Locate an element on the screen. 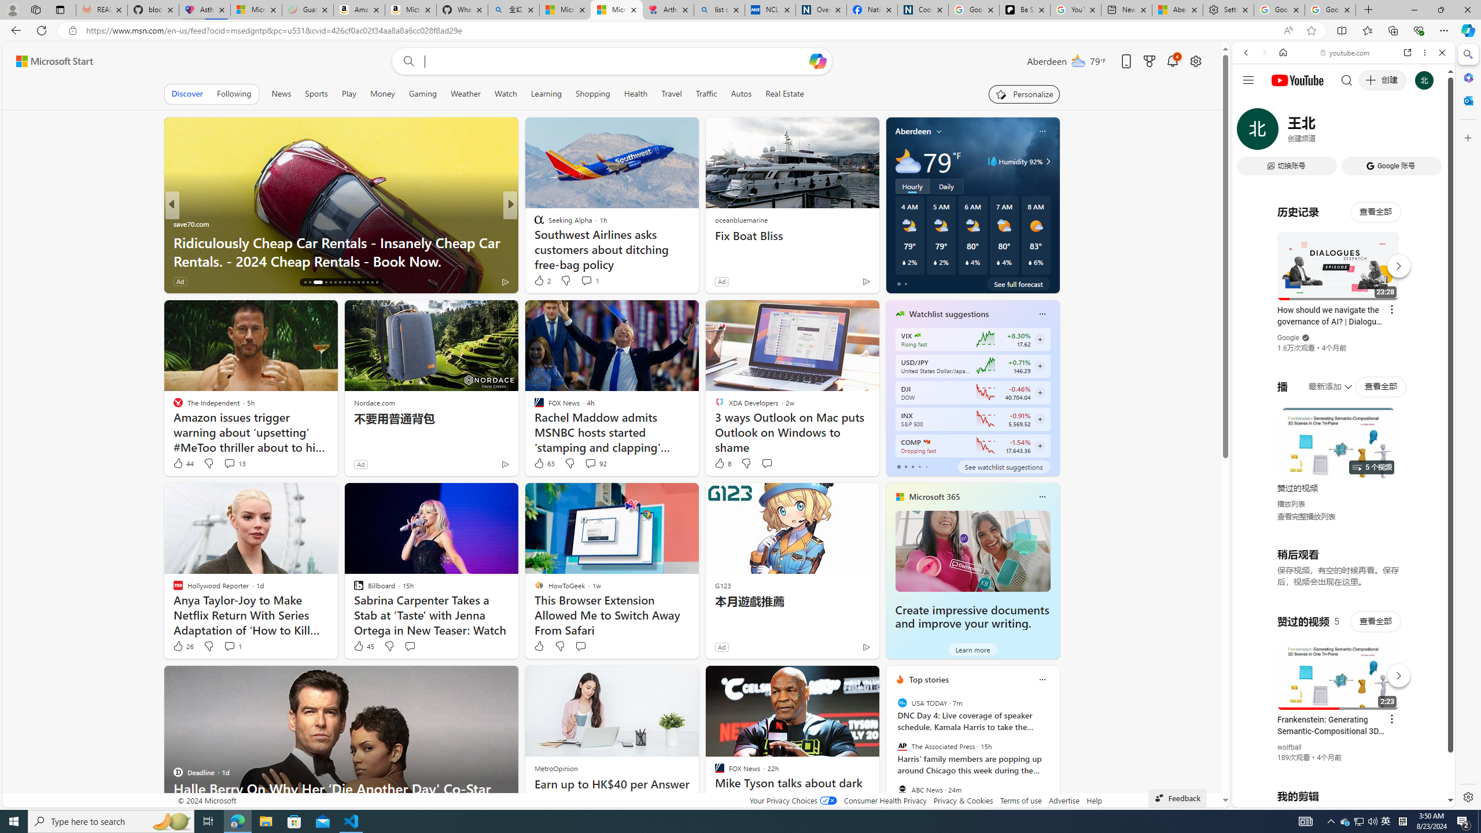  Privacy & Cookies is located at coordinates (963, 801).